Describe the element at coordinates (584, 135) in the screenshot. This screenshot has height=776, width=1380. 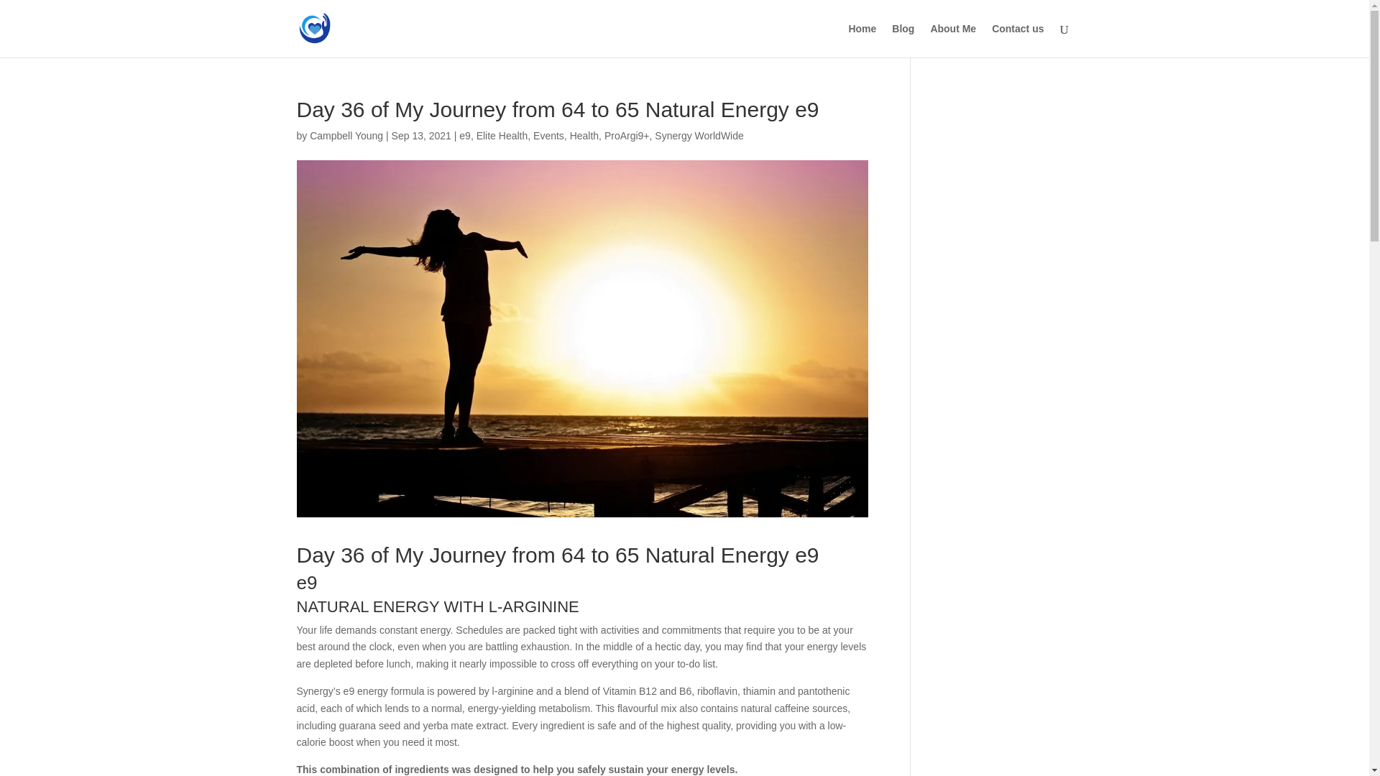
I see `Health` at that location.